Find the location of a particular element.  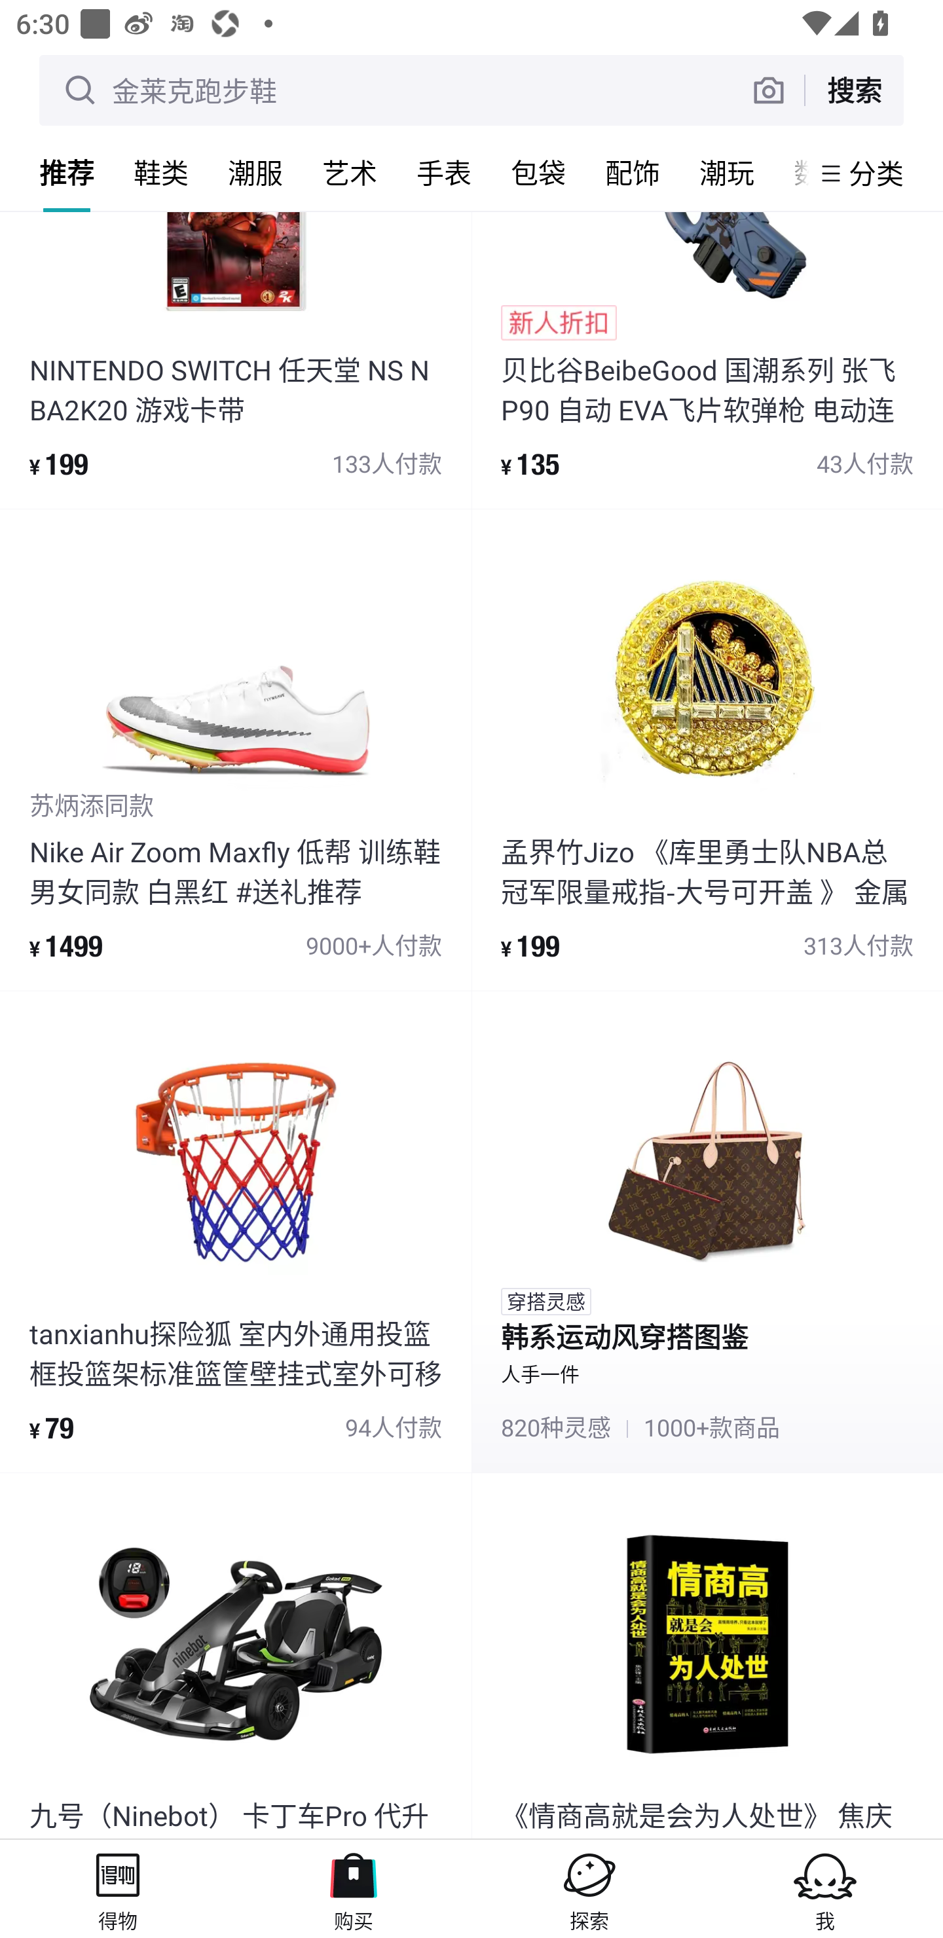

探索 is located at coordinates (589, 1888).